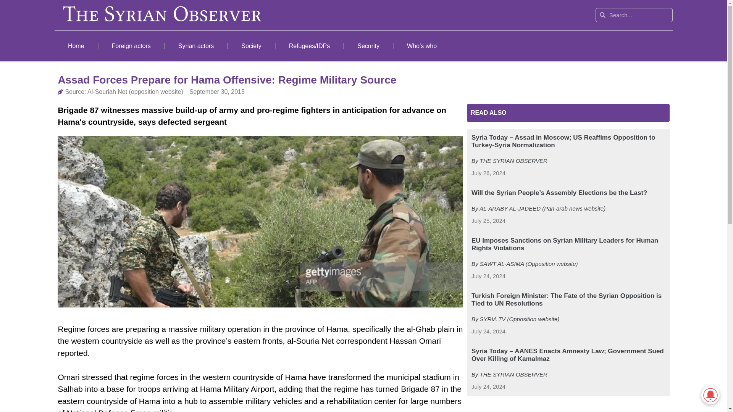  Describe the element at coordinates (76, 46) in the screenshot. I see `Home` at that location.